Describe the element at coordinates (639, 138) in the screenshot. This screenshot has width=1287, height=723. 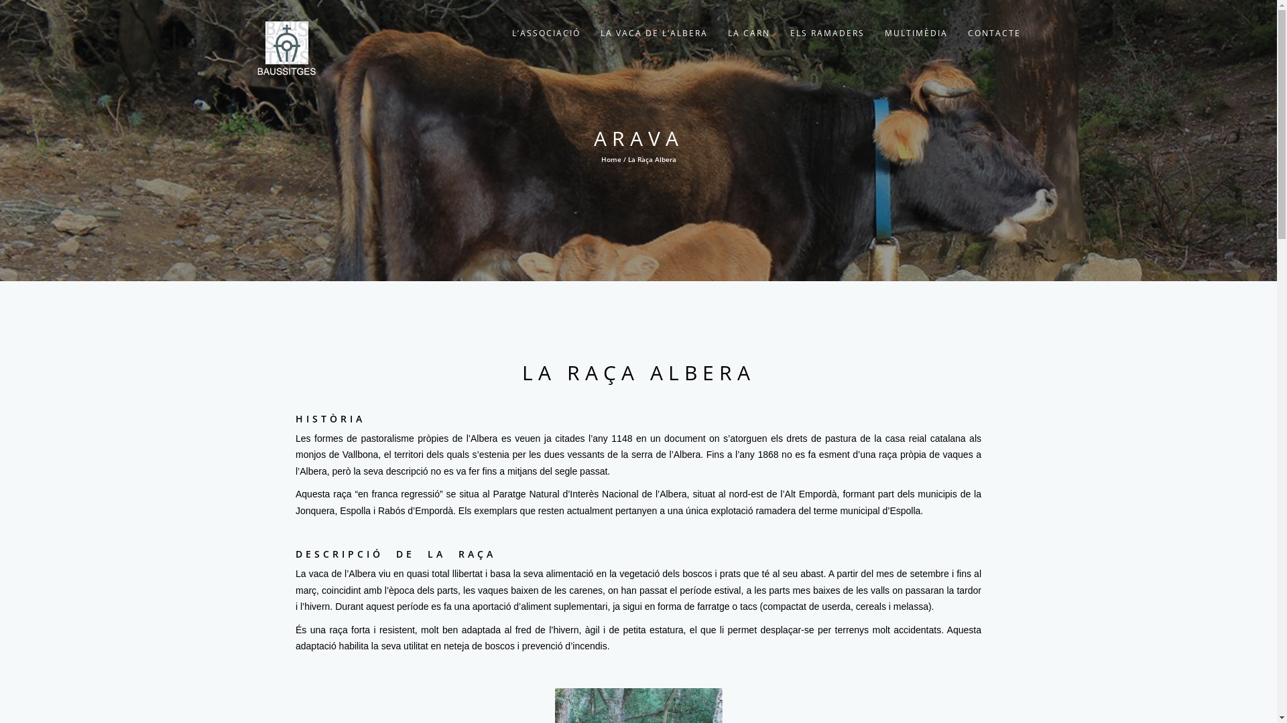
I see `ARAVA` at that location.